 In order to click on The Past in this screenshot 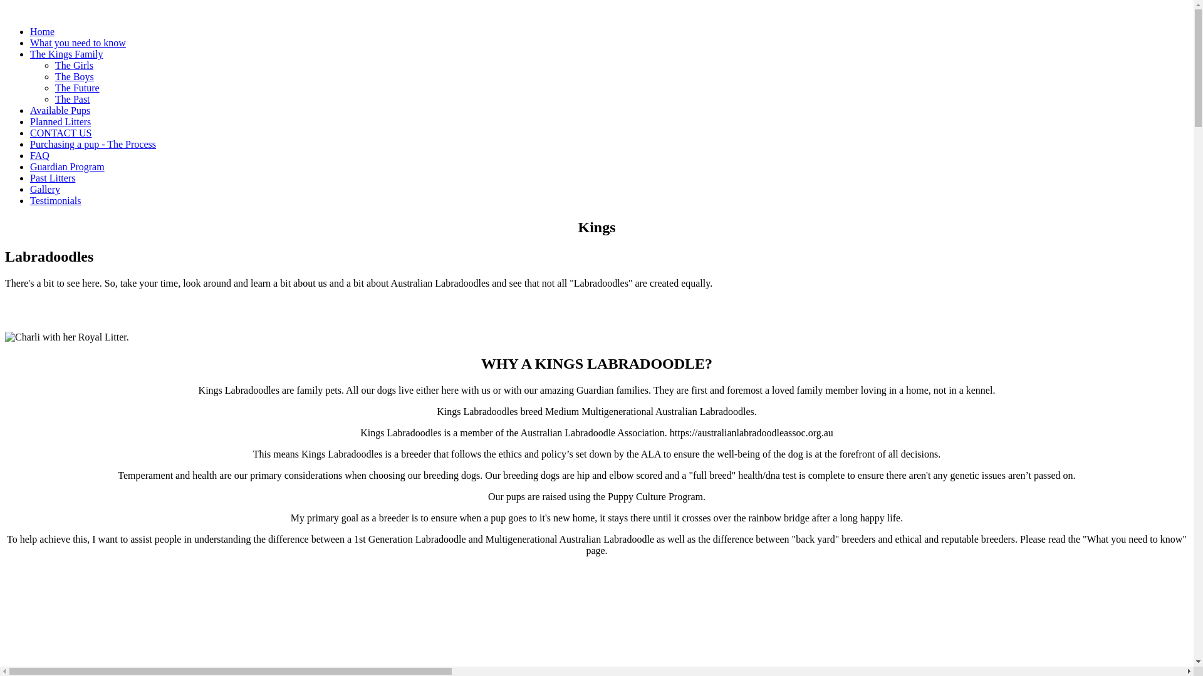, I will do `click(73, 99)`.